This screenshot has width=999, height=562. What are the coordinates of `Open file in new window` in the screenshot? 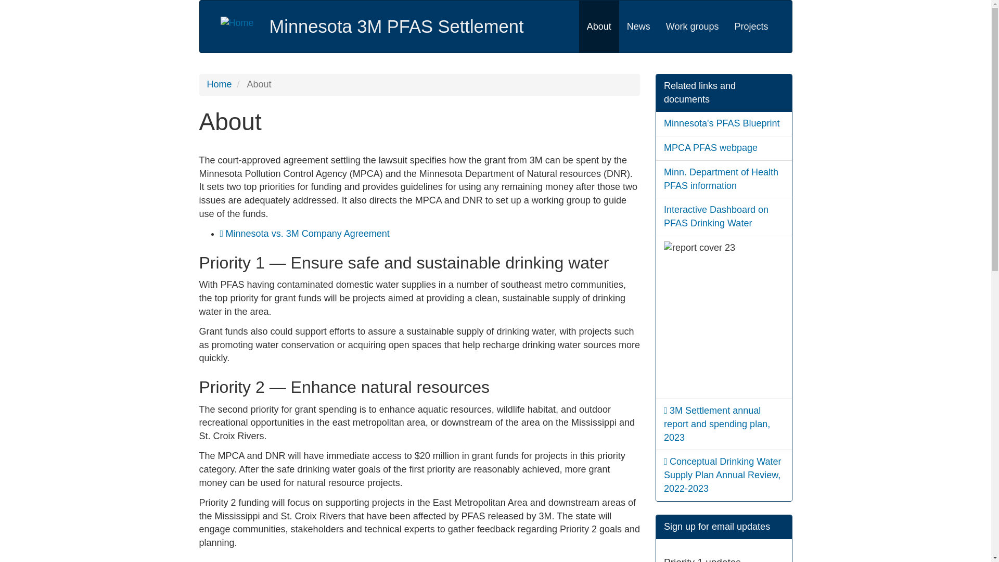 It's located at (722, 475).